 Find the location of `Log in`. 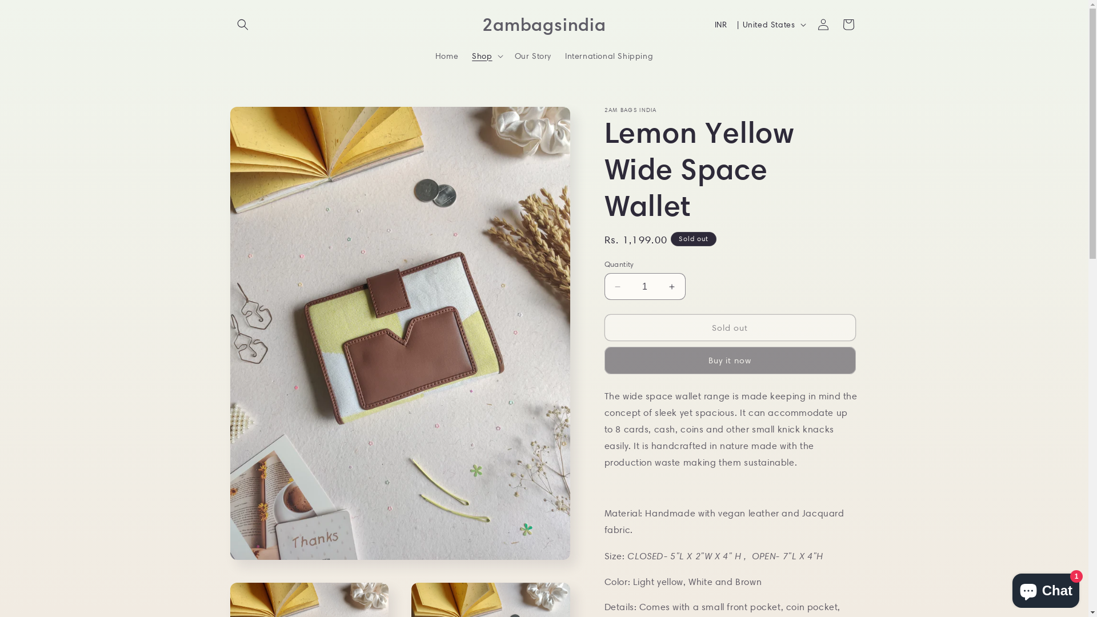

Log in is located at coordinates (823, 25).